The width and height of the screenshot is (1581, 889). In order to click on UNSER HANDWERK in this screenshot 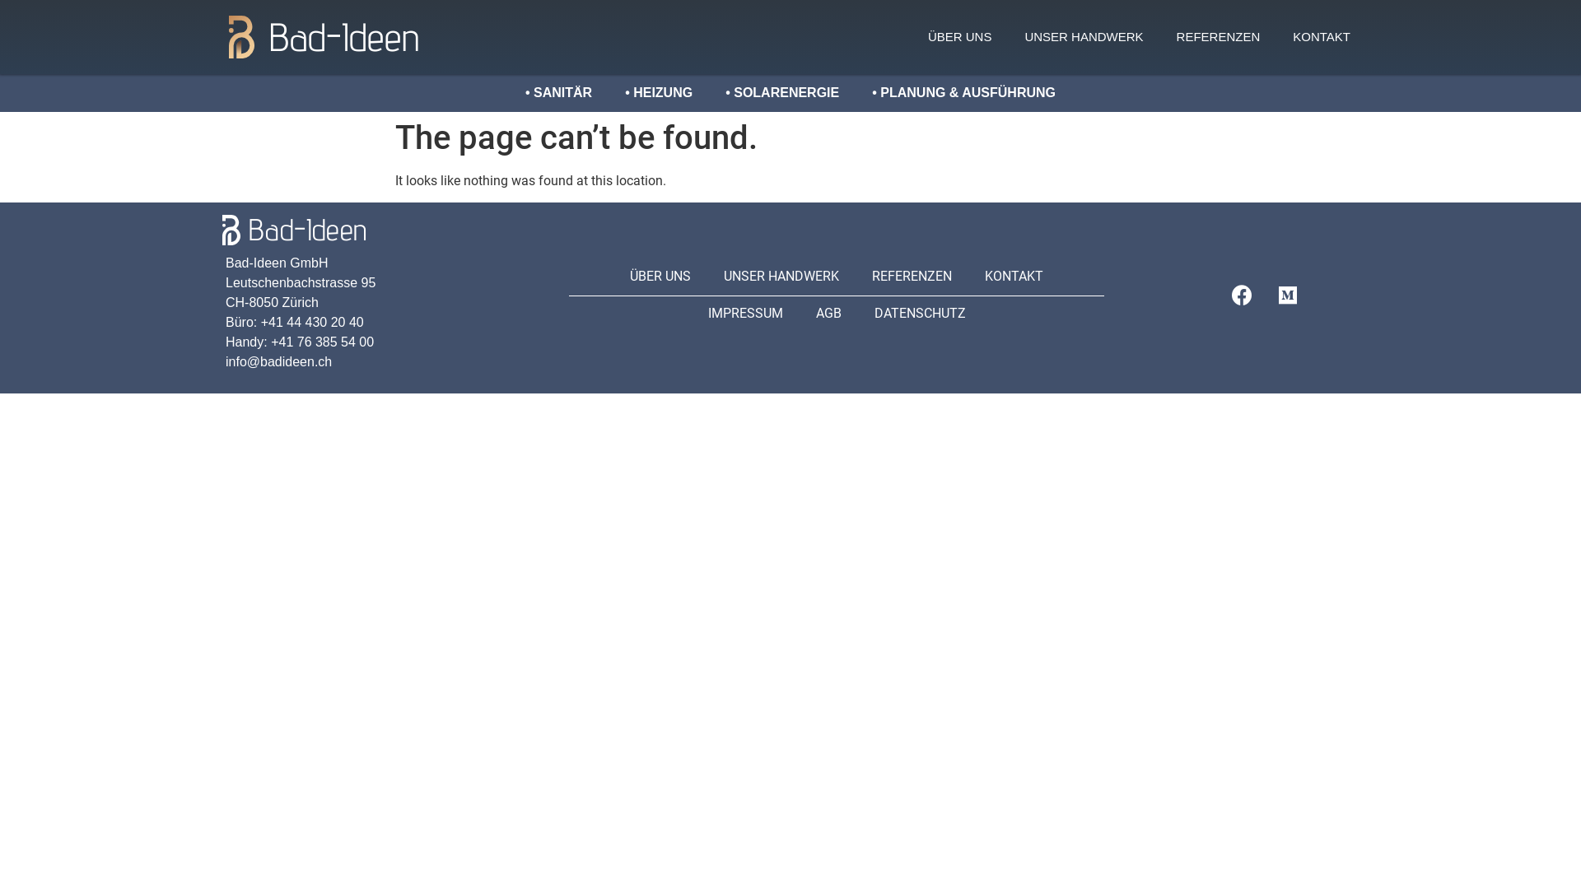, I will do `click(781, 277)`.